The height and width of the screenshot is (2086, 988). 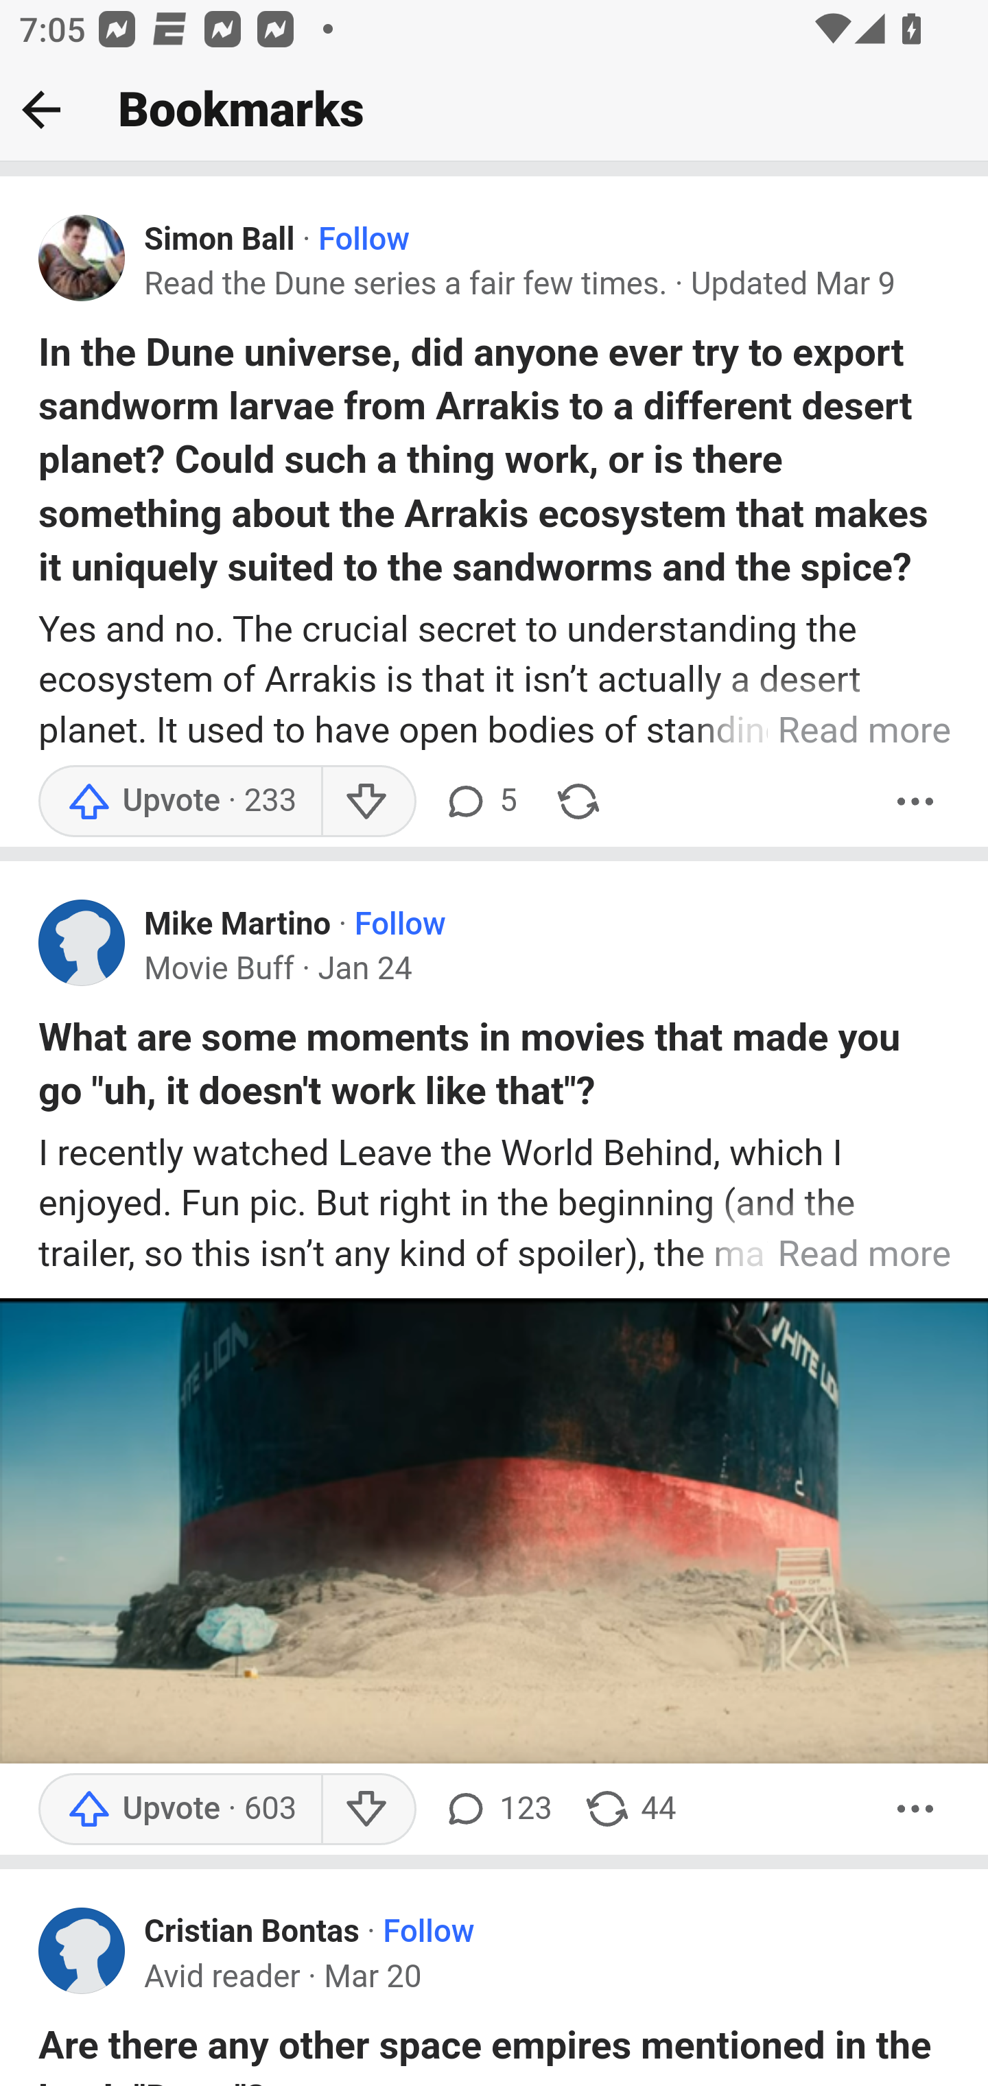 I want to click on Downvote, so click(x=368, y=801).